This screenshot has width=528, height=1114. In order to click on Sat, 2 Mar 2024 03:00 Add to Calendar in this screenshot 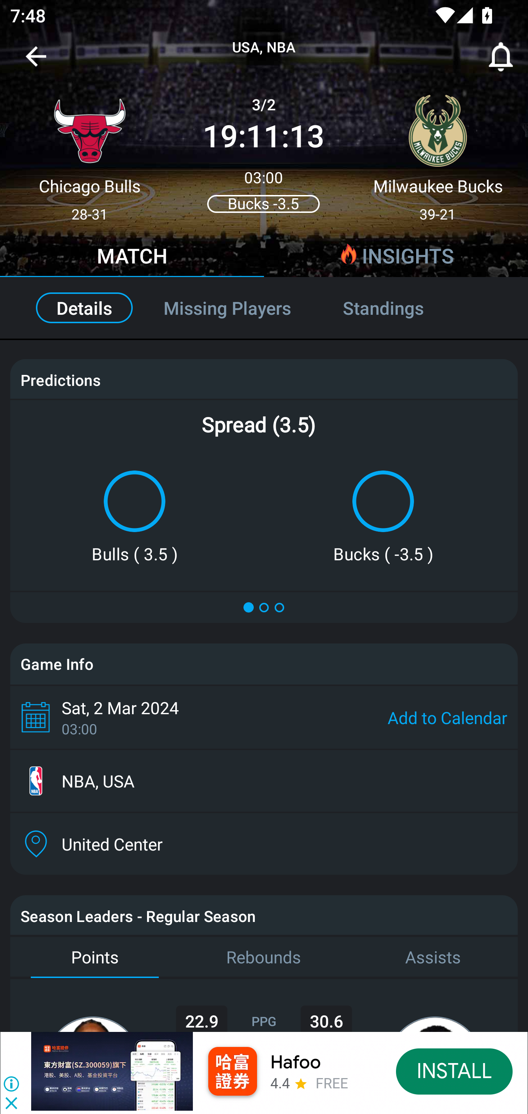, I will do `click(264, 717)`.